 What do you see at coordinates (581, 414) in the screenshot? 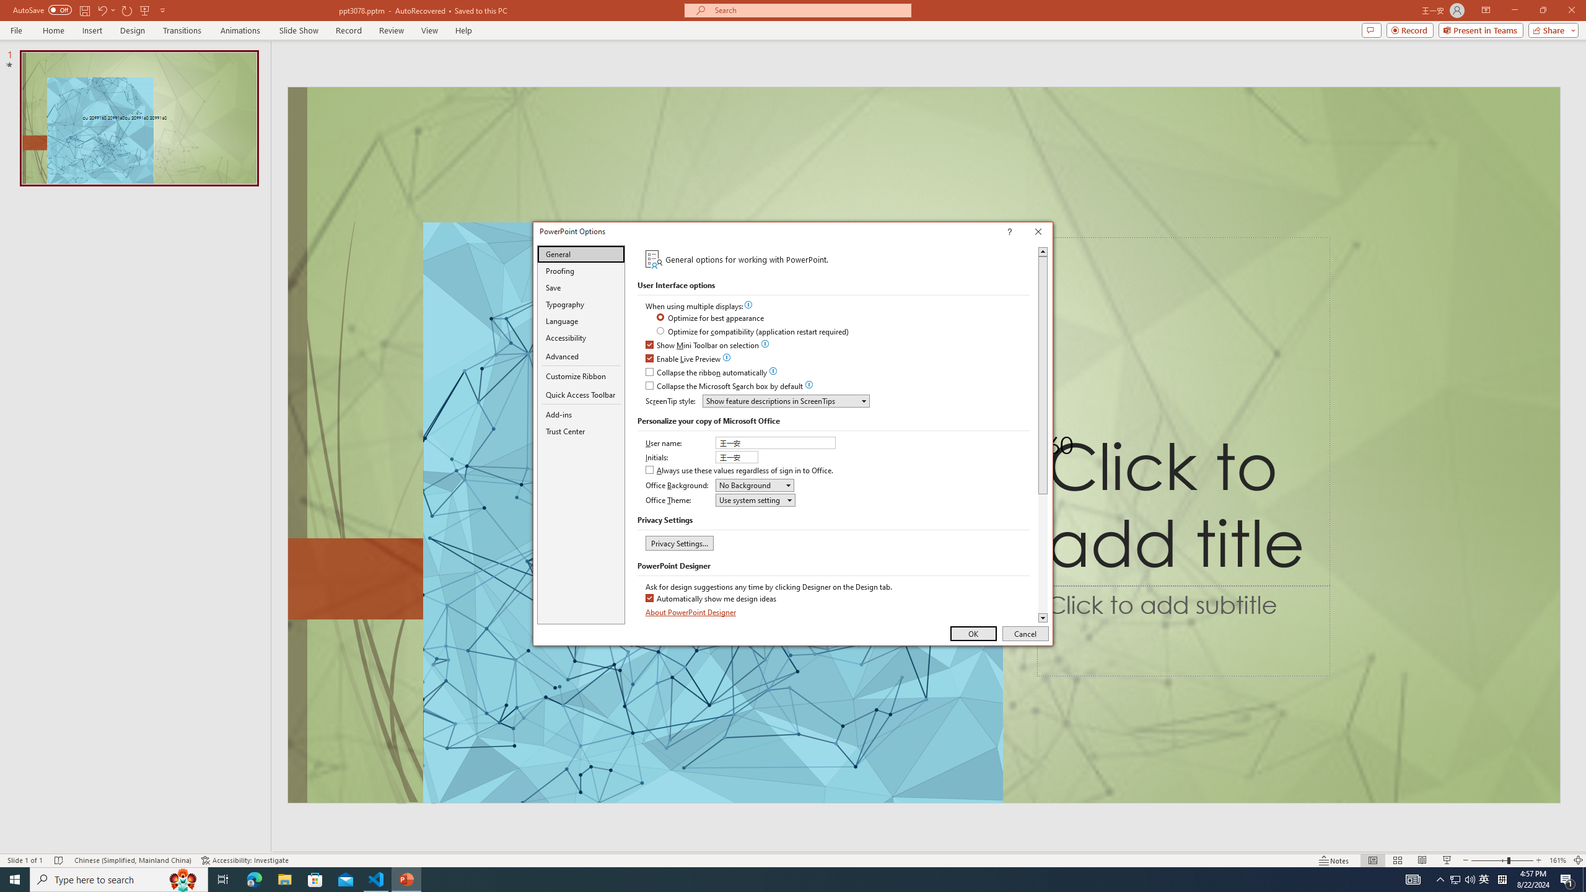
I see `Add-ins` at bounding box center [581, 414].